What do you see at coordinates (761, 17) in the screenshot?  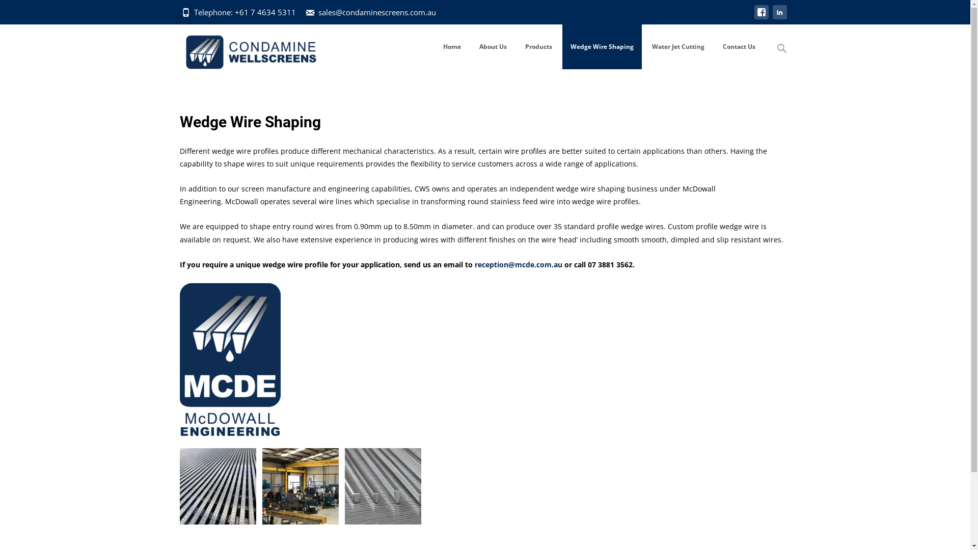 I see `facebook` at bounding box center [761, 17].